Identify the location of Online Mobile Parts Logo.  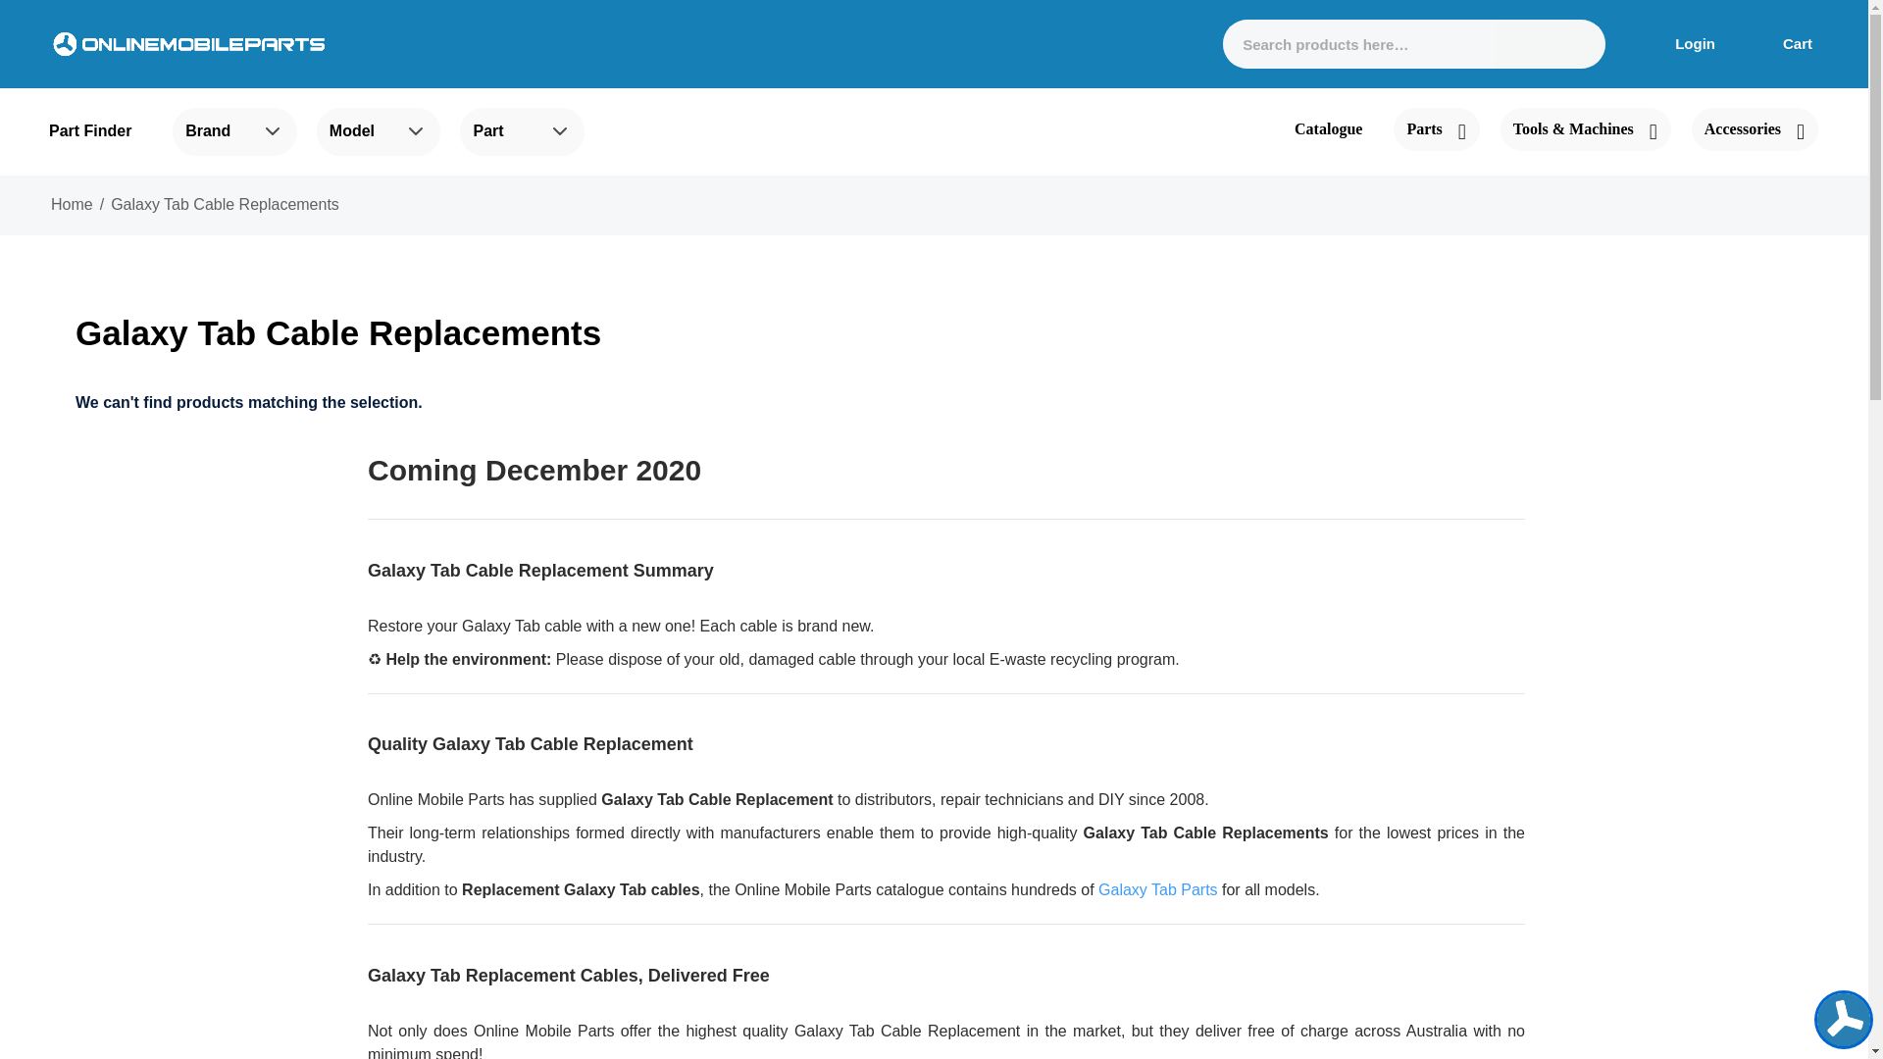
(188, 43).